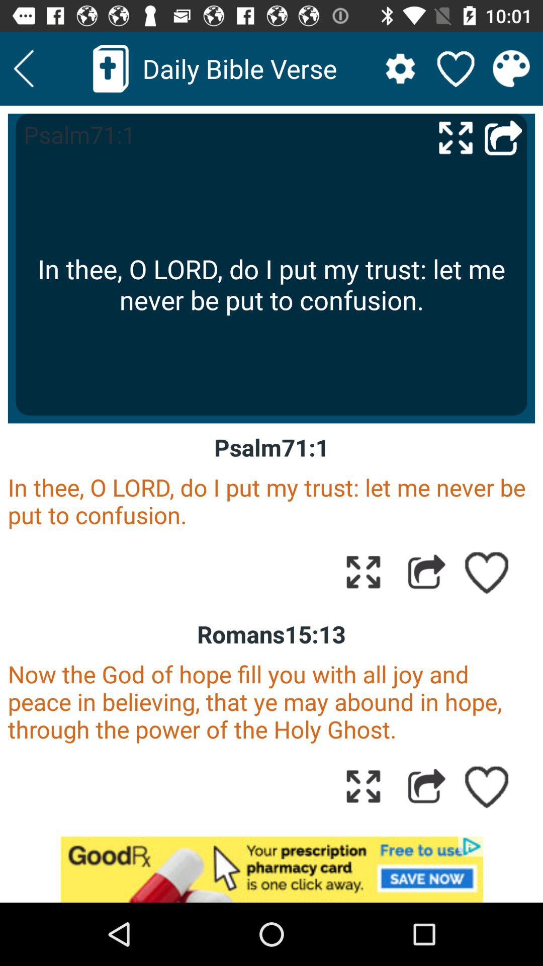 This screenshot has width=543, height=966. I want to click on like page, so click(487, 572).